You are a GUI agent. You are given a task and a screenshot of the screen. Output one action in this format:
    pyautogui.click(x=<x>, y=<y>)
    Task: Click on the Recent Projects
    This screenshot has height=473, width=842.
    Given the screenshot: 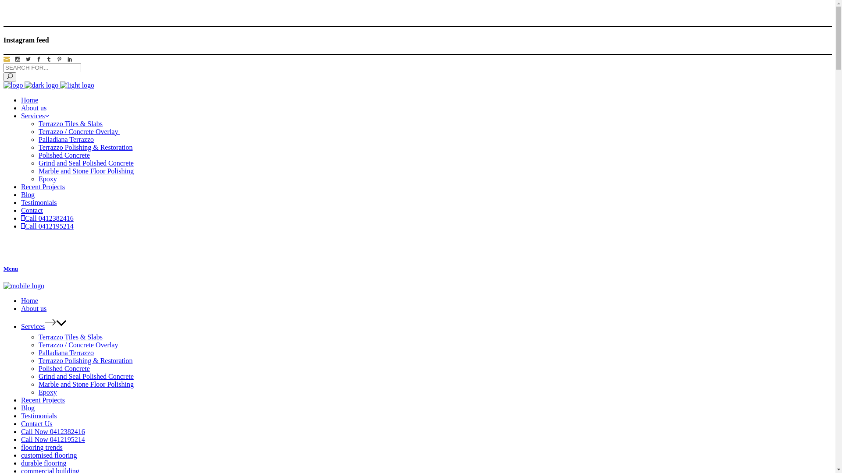 What is the action you would take?
    pyautogui.click(x=43, y=400)
    